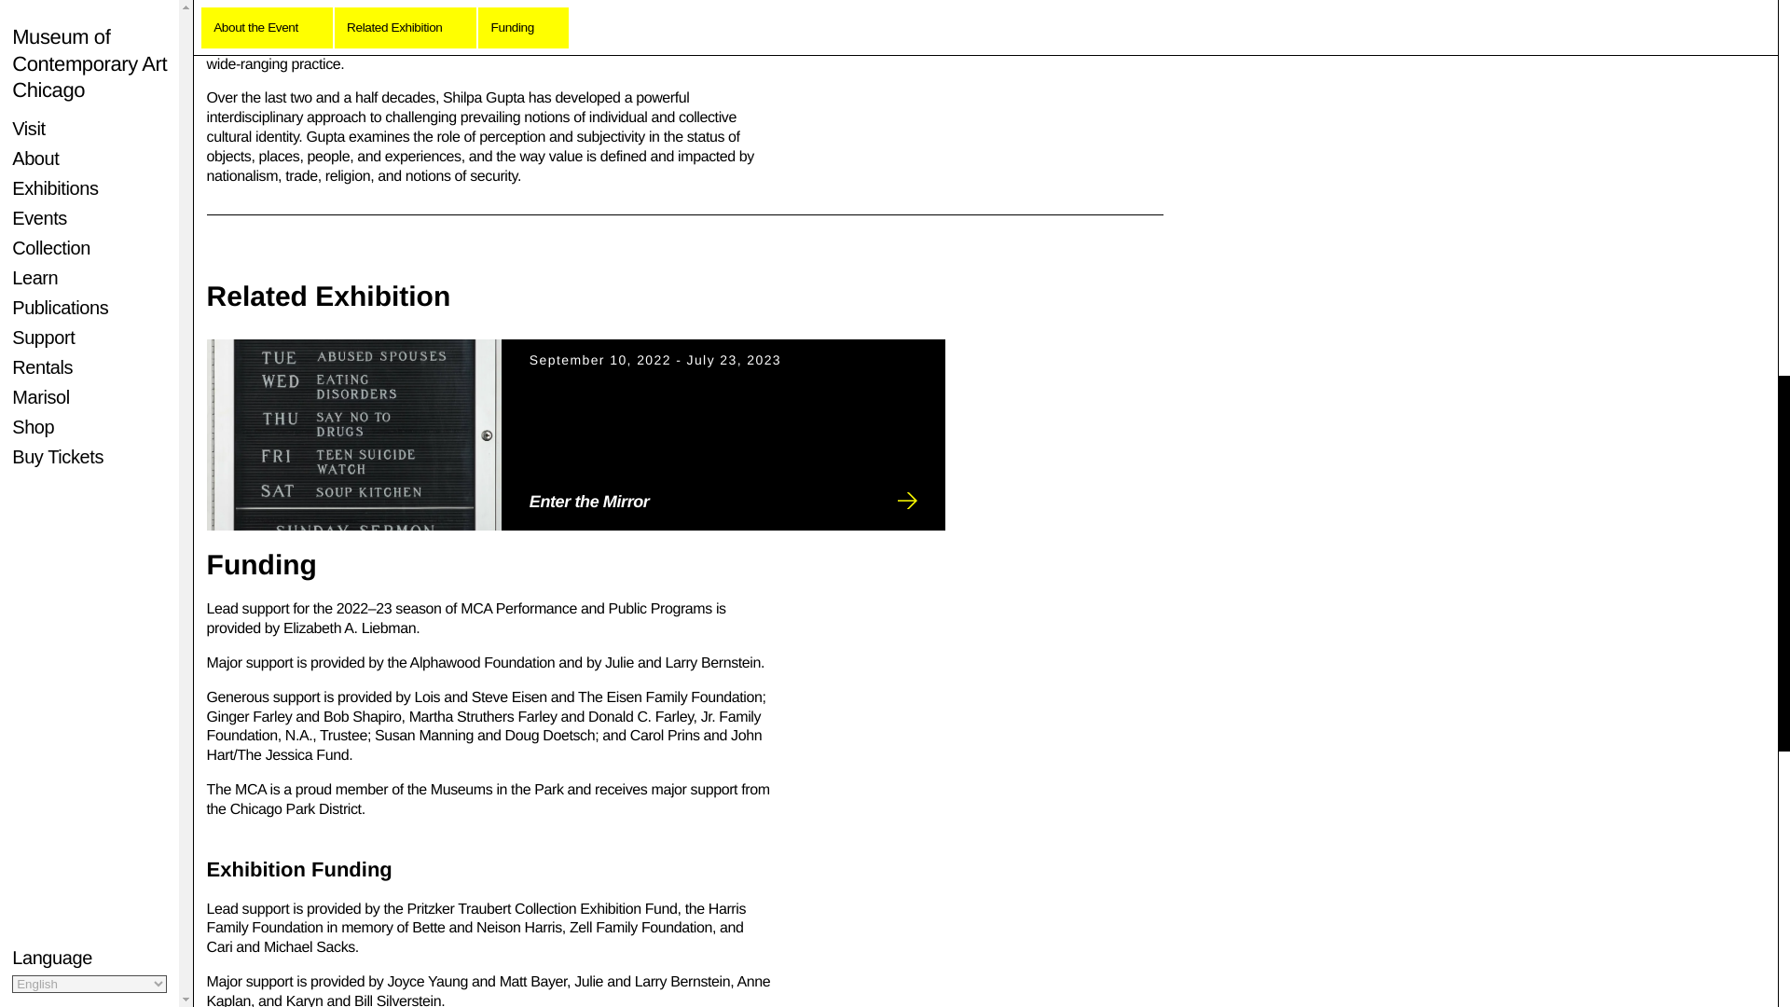  I want to click on Enter the Mirror, so click(576, 435).